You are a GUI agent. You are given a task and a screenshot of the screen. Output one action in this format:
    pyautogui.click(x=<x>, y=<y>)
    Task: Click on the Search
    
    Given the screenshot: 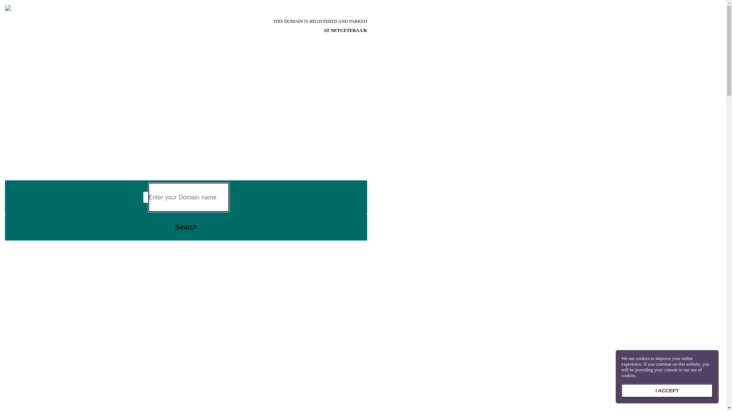 What is the action you would take?
    pyautogui.click(x=186, y=228)
    